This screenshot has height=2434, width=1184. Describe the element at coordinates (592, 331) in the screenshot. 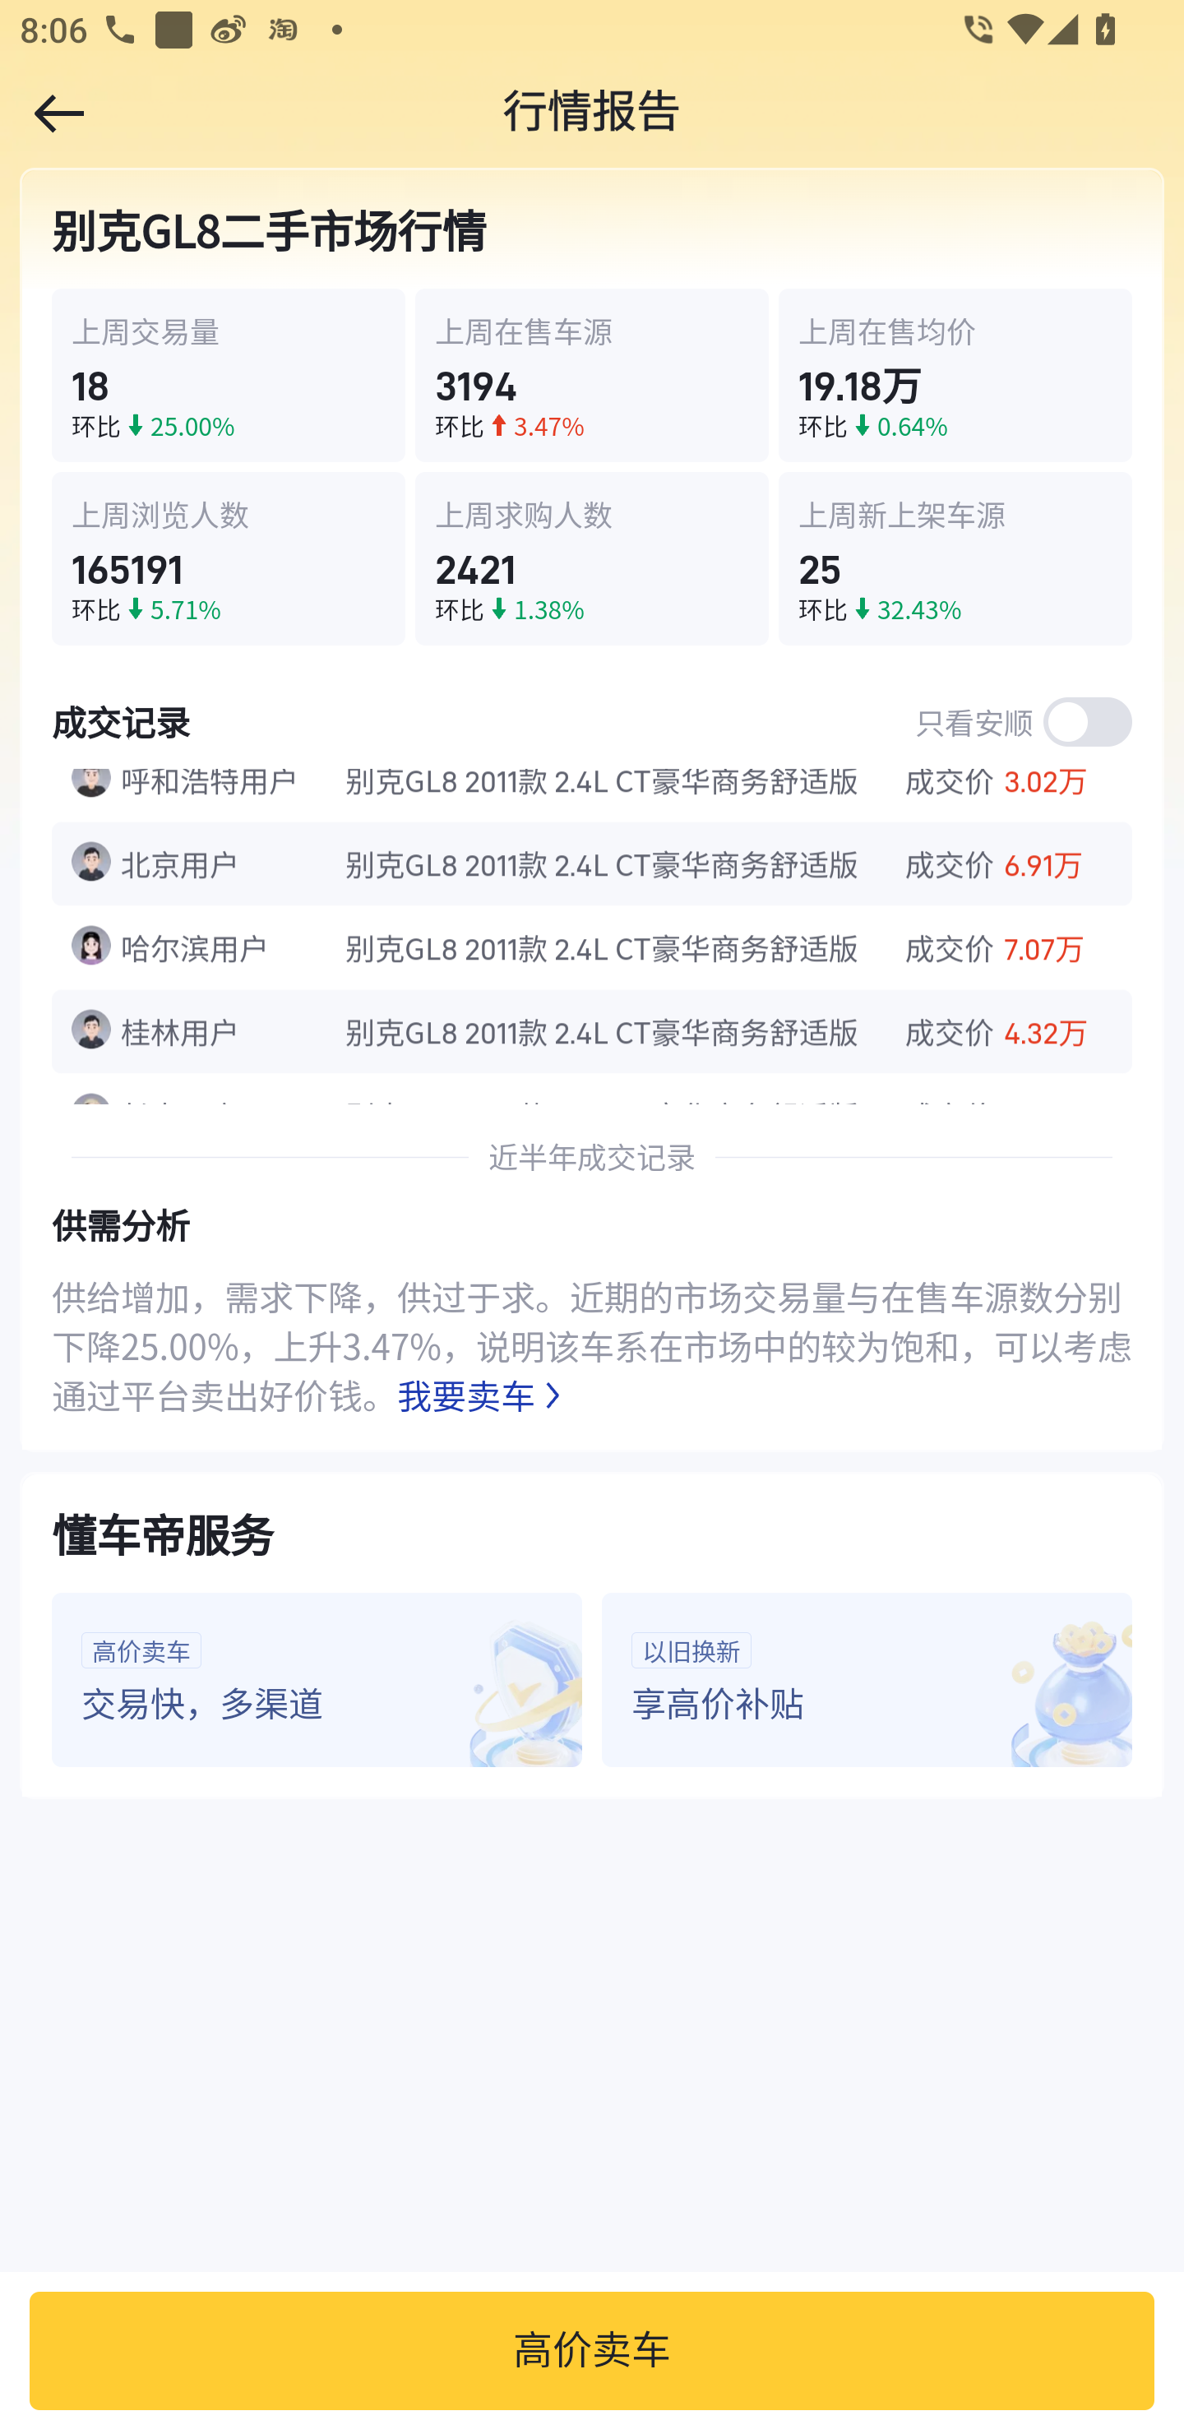

I see `上周在售车源 上周在售车源 上周在售车源` at that location.